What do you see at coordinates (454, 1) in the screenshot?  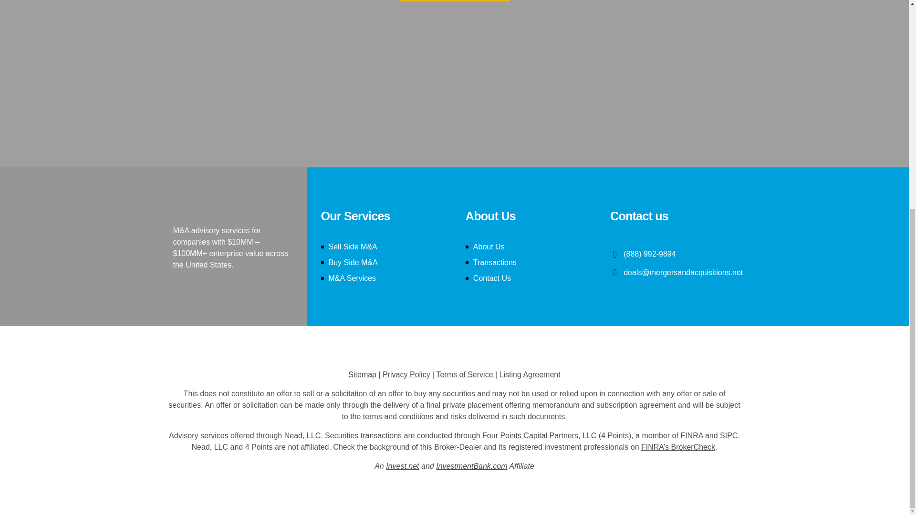 I see `Go back to homepage` at bounding box center [454, 1].